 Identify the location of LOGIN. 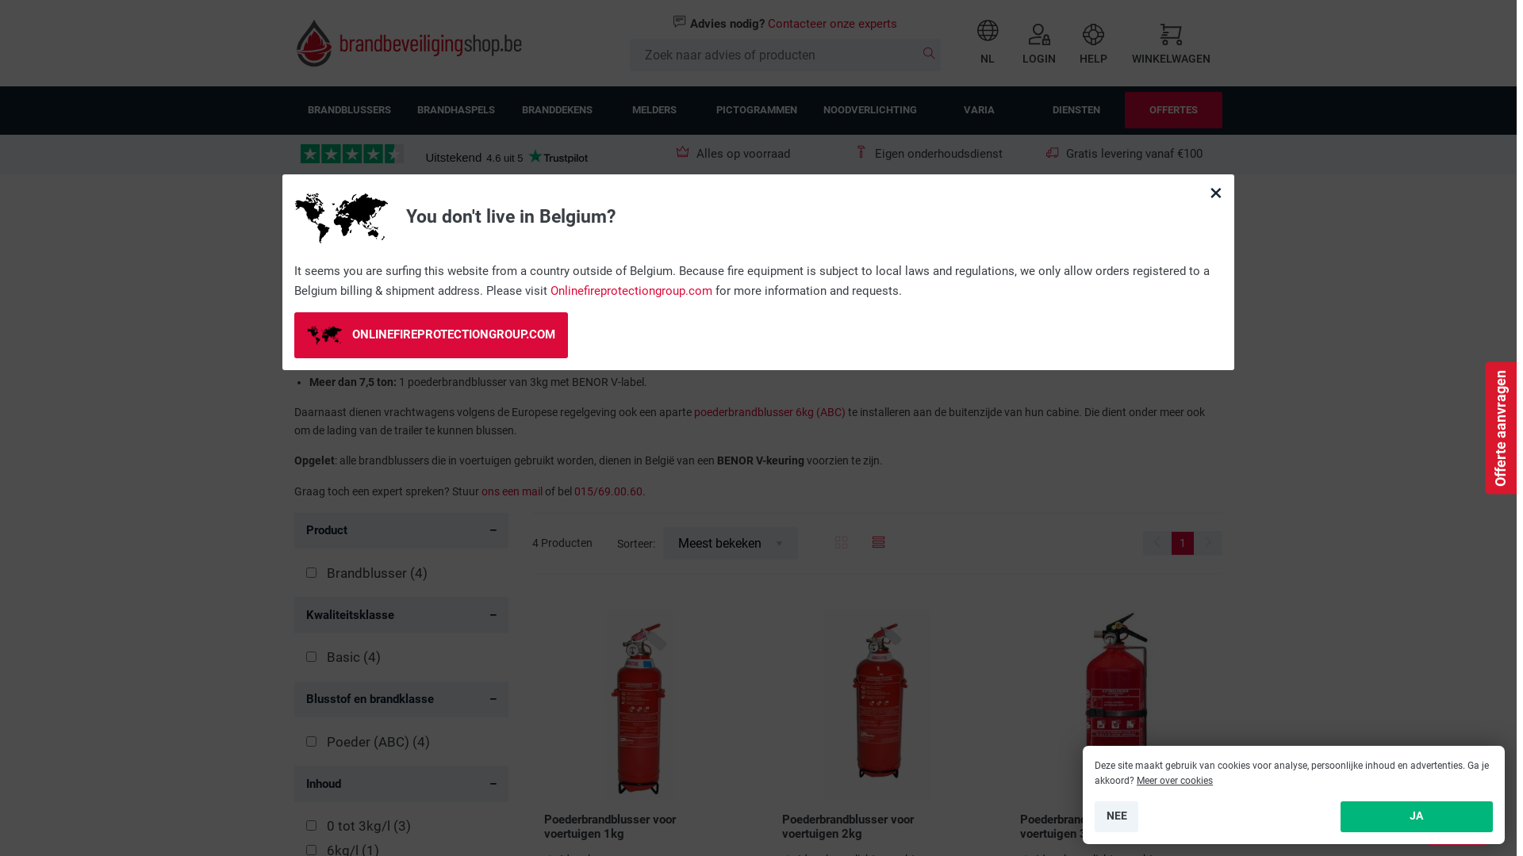
(1039, 43).